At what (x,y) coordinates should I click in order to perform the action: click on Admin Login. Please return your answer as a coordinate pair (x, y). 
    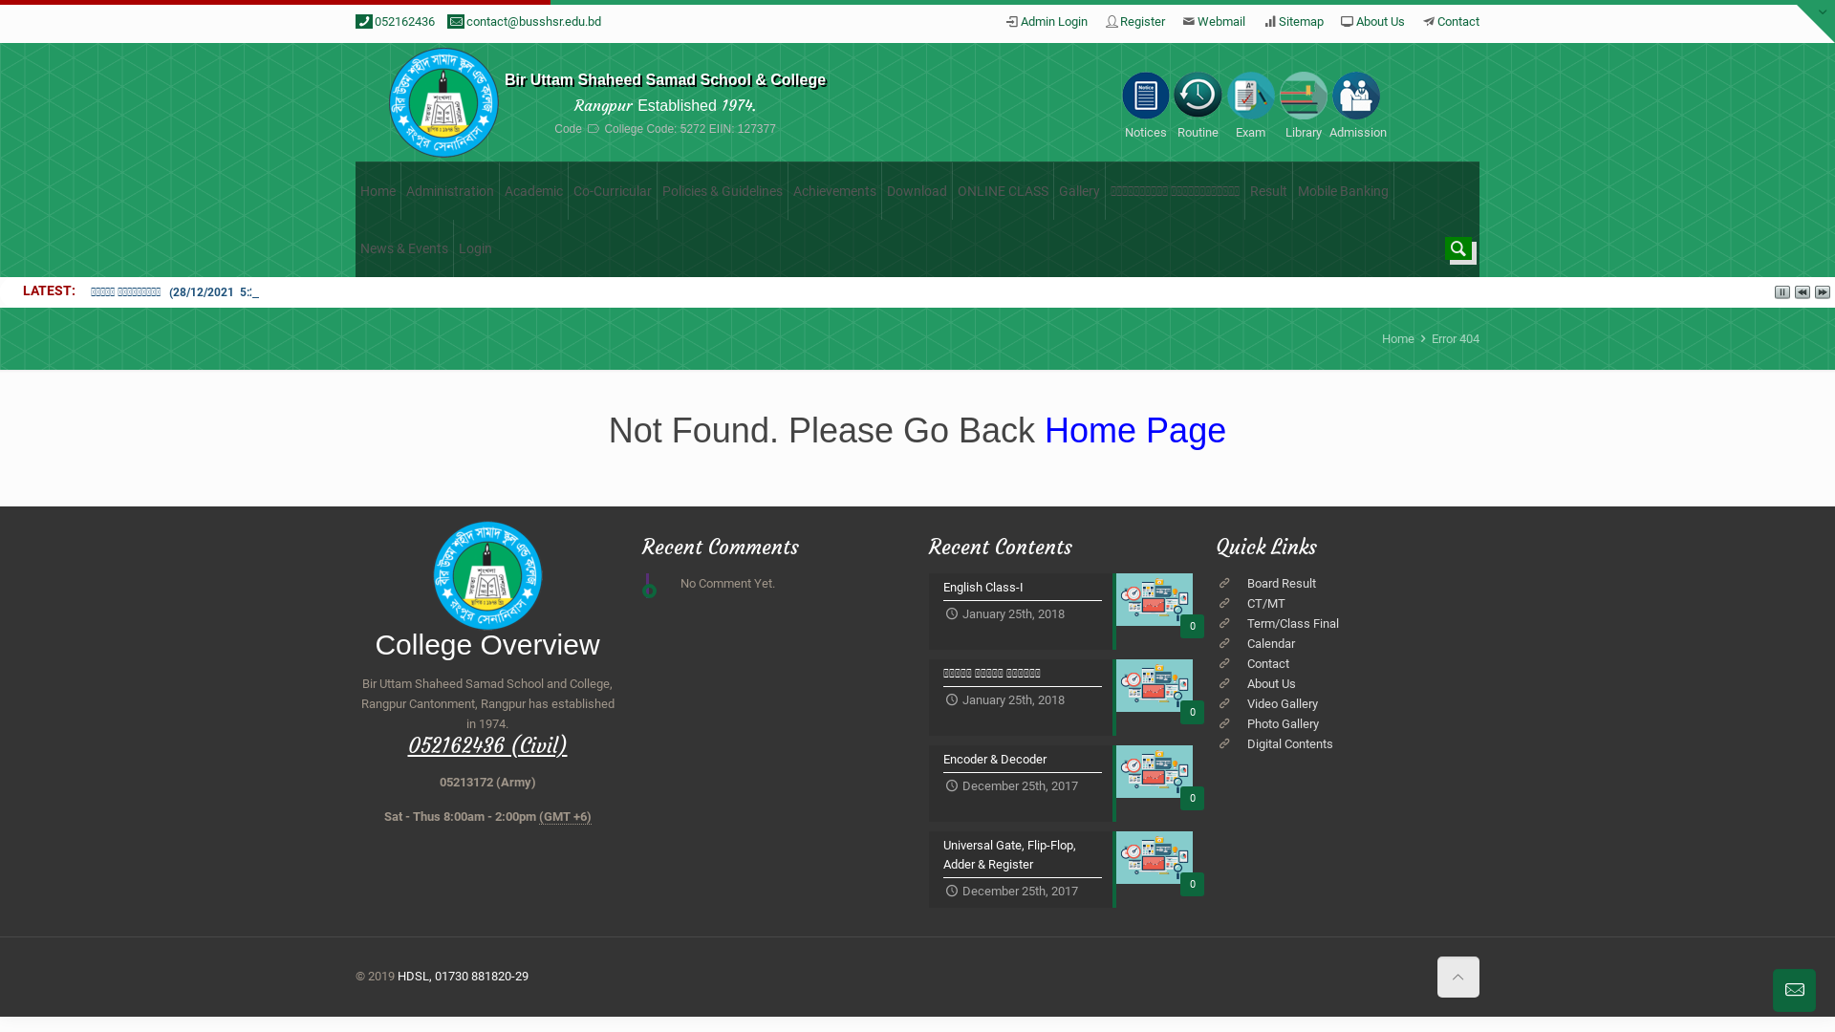
    Looking at the image, I should click on (1054, 21).